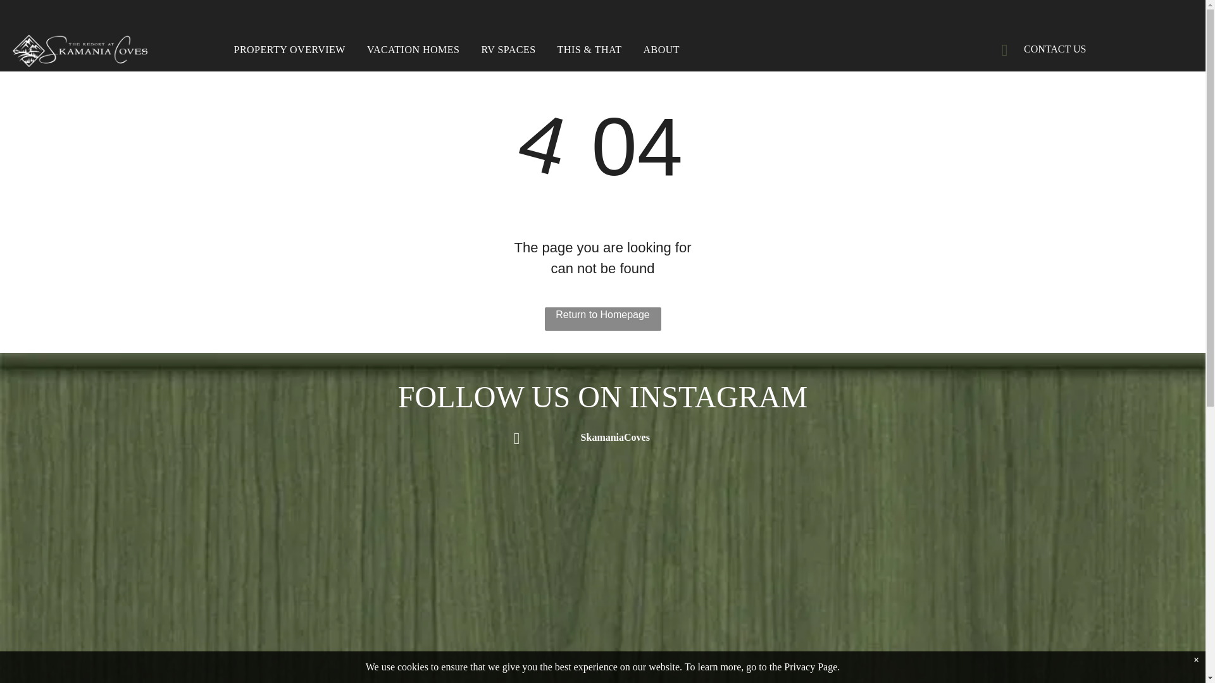 This screenshot has width=1215, height=683. I want to click on Return to Homepage, so click(602, 319).